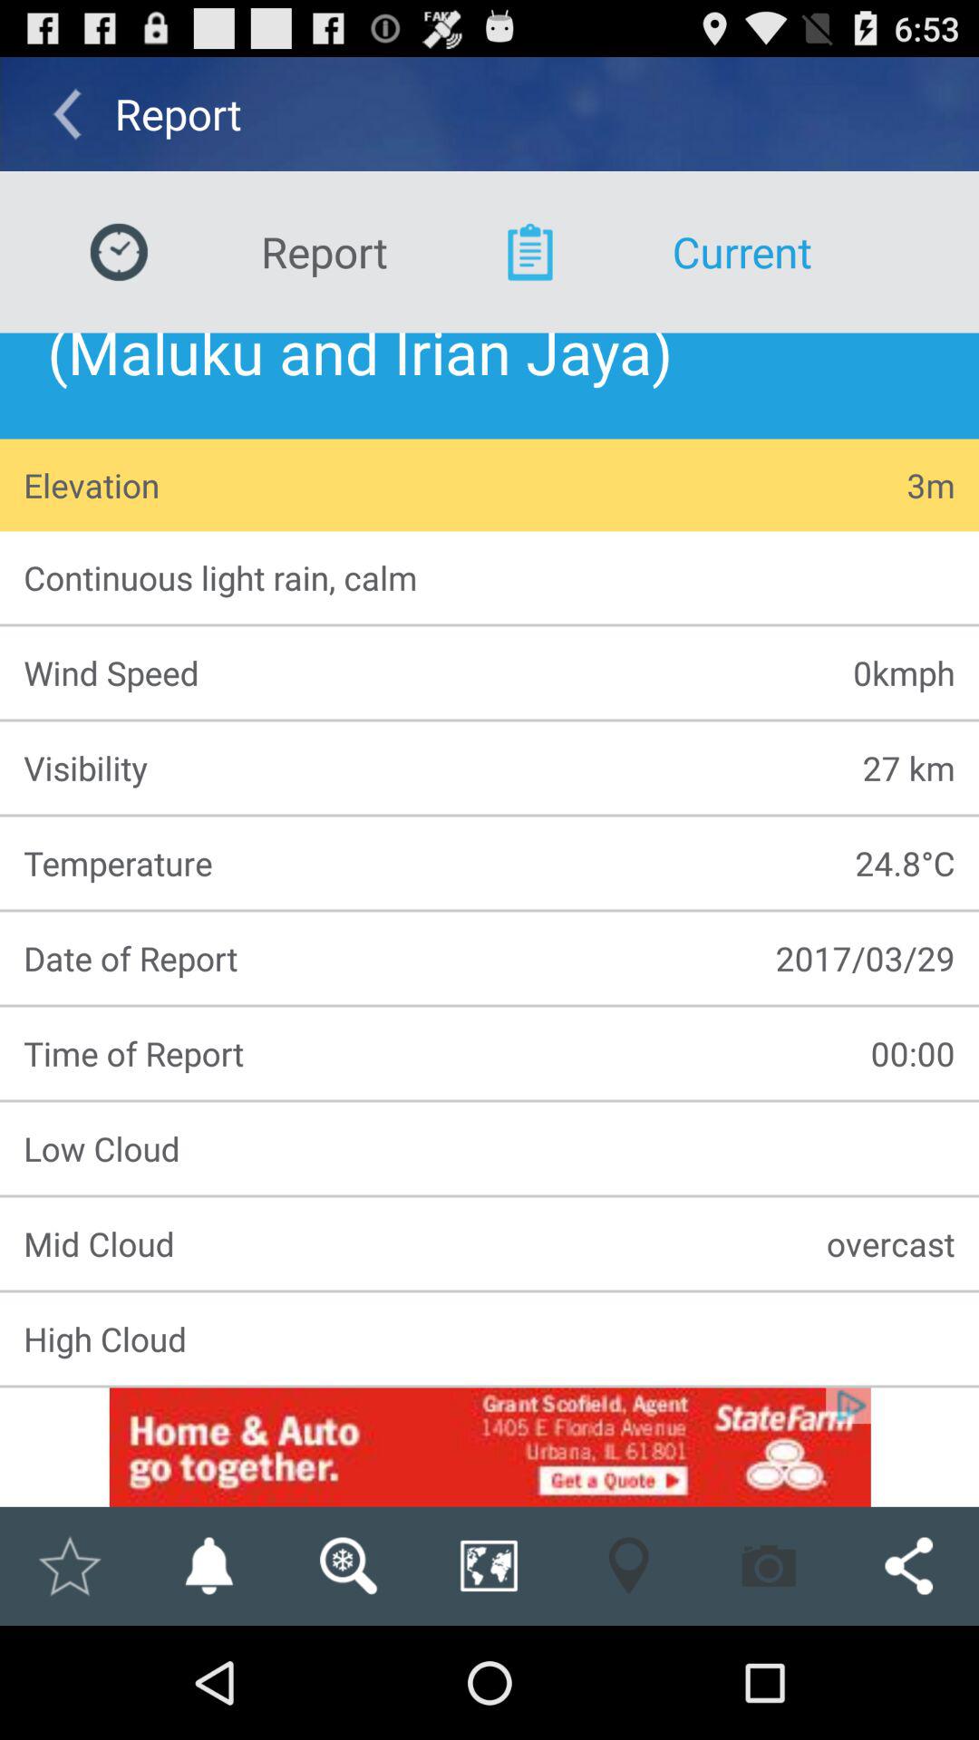 Image resolution: width=979 pixels, height=1740 pixels. What do you see at coordinates (769, 1566) in the screenshot?
I see `camara button` at bounding box center [769, 1566].